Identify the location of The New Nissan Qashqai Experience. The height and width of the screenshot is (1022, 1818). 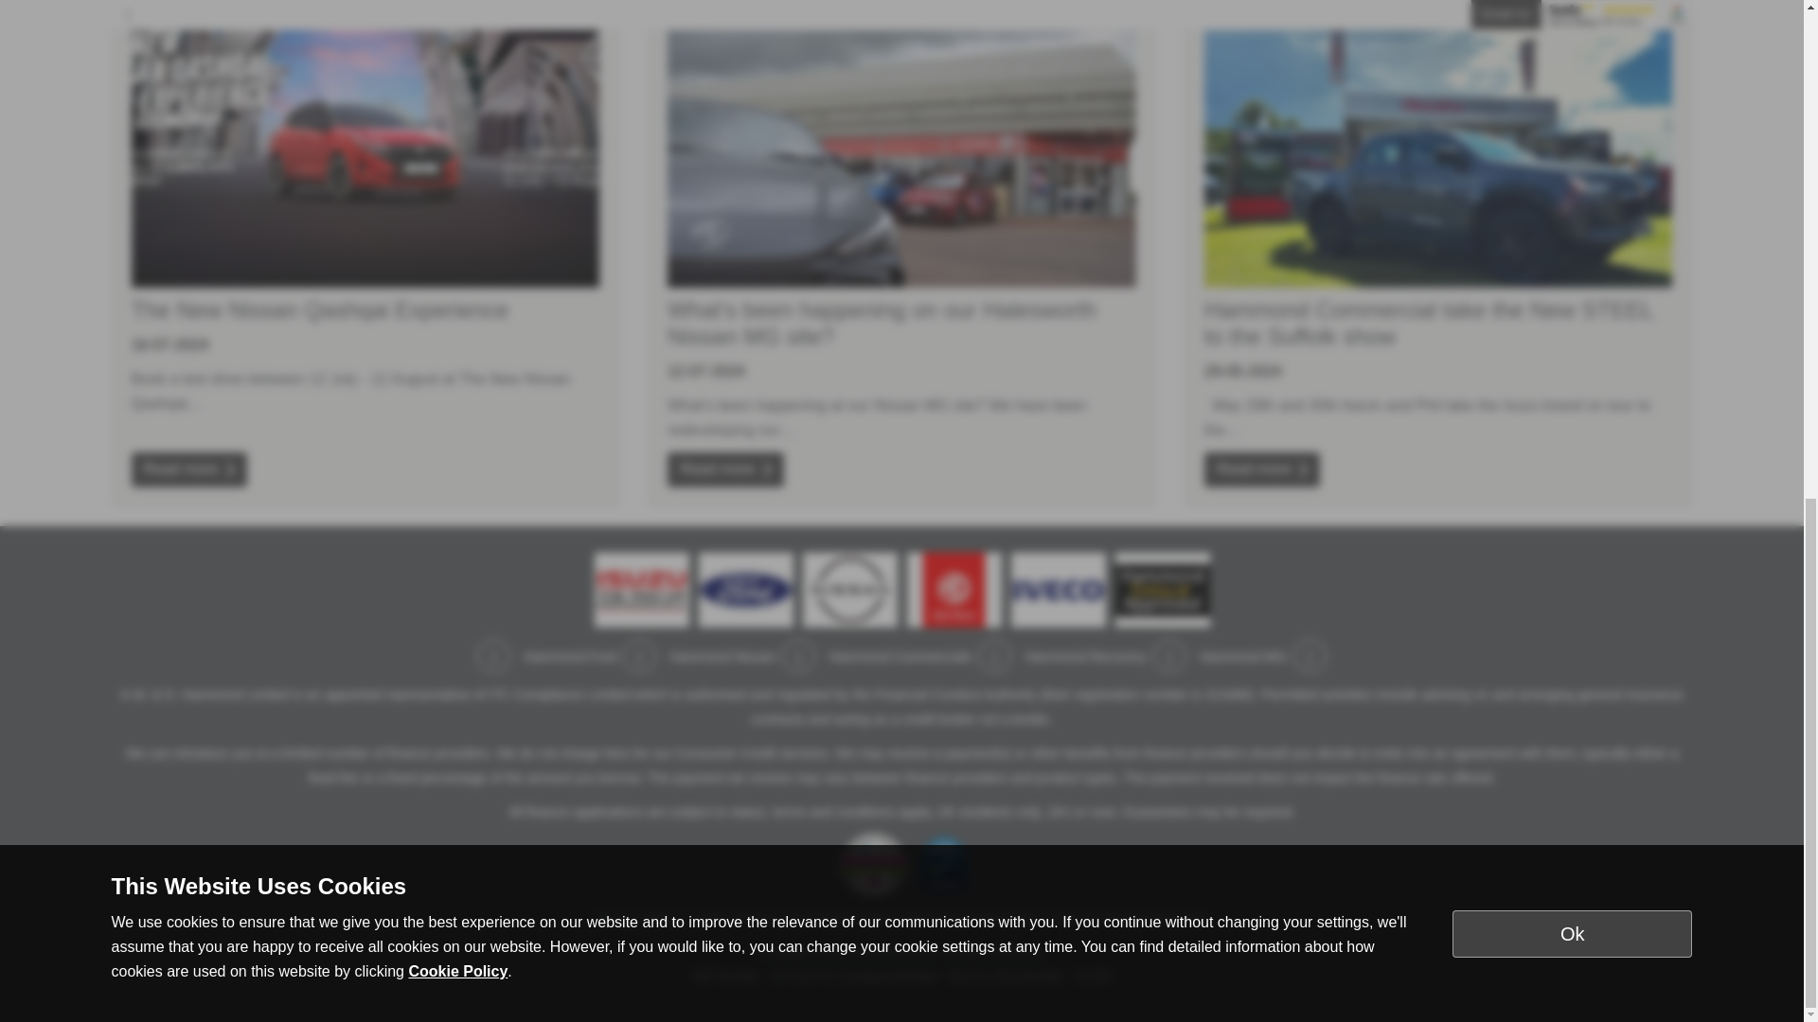
(320, 310).